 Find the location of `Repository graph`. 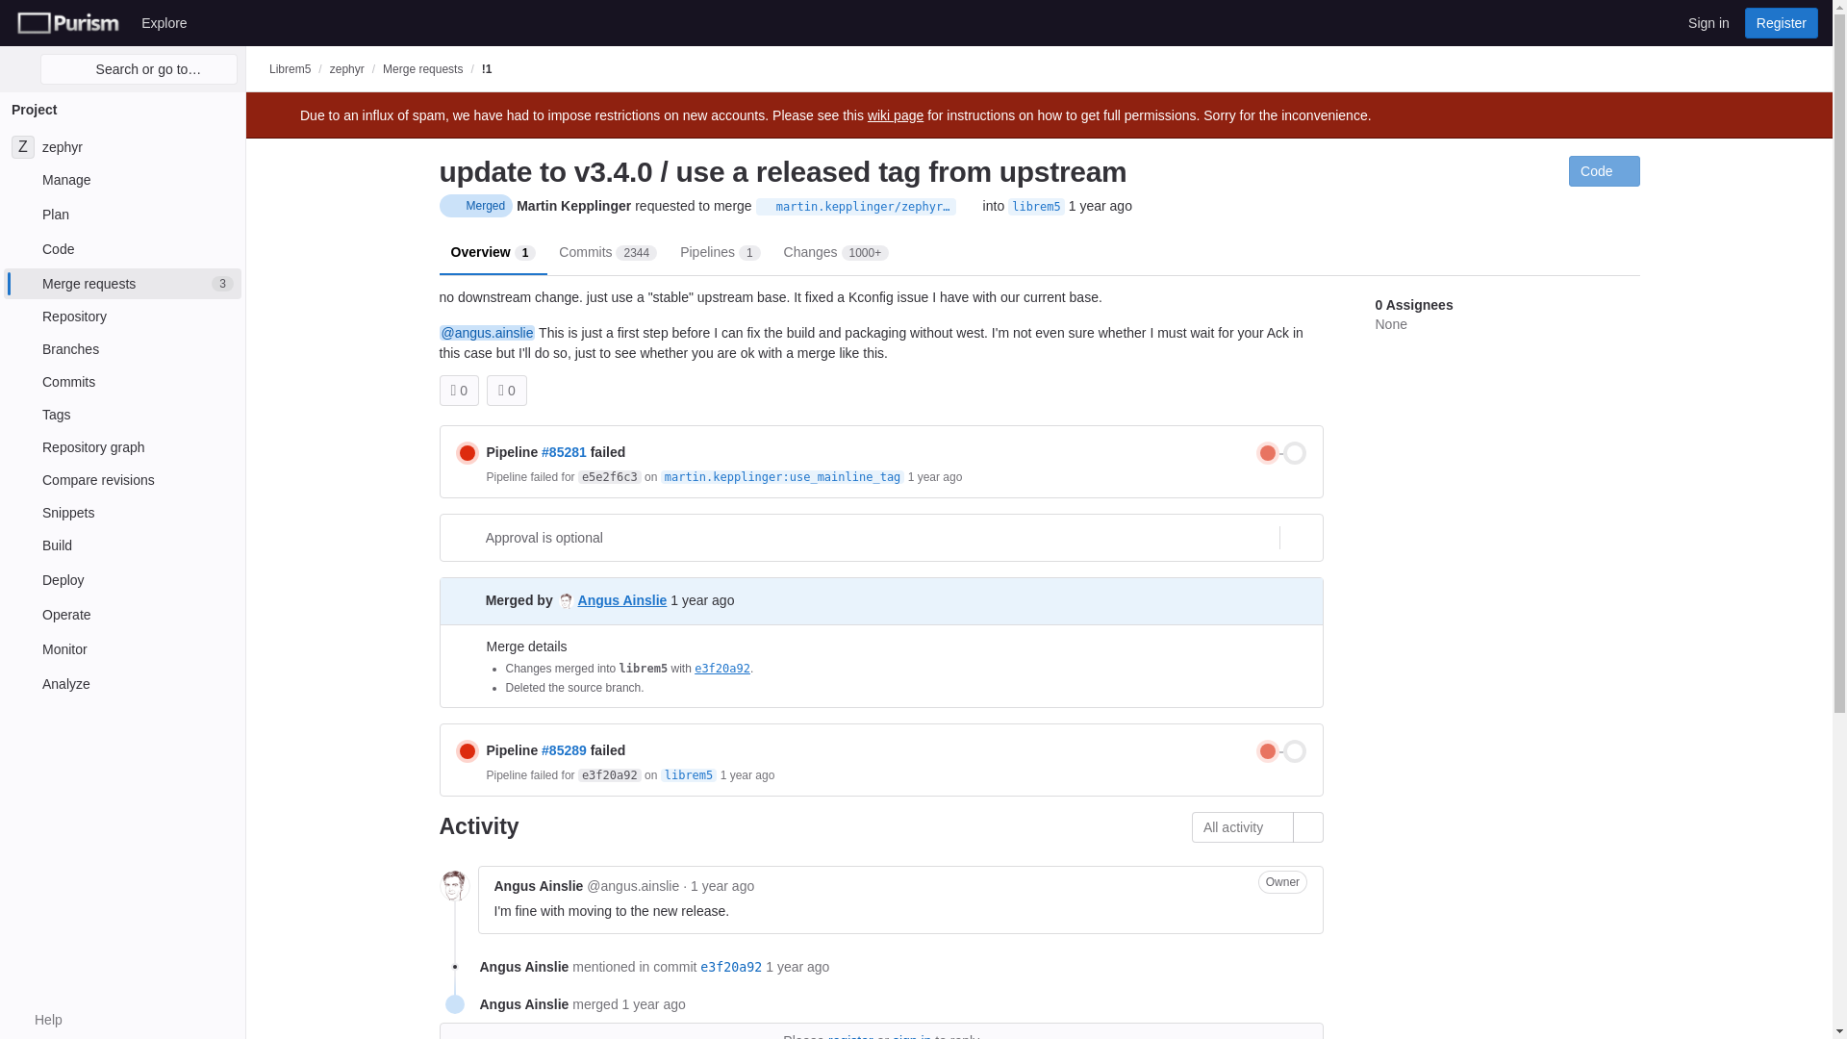

Repository graph is located at coordinates (122, 446).